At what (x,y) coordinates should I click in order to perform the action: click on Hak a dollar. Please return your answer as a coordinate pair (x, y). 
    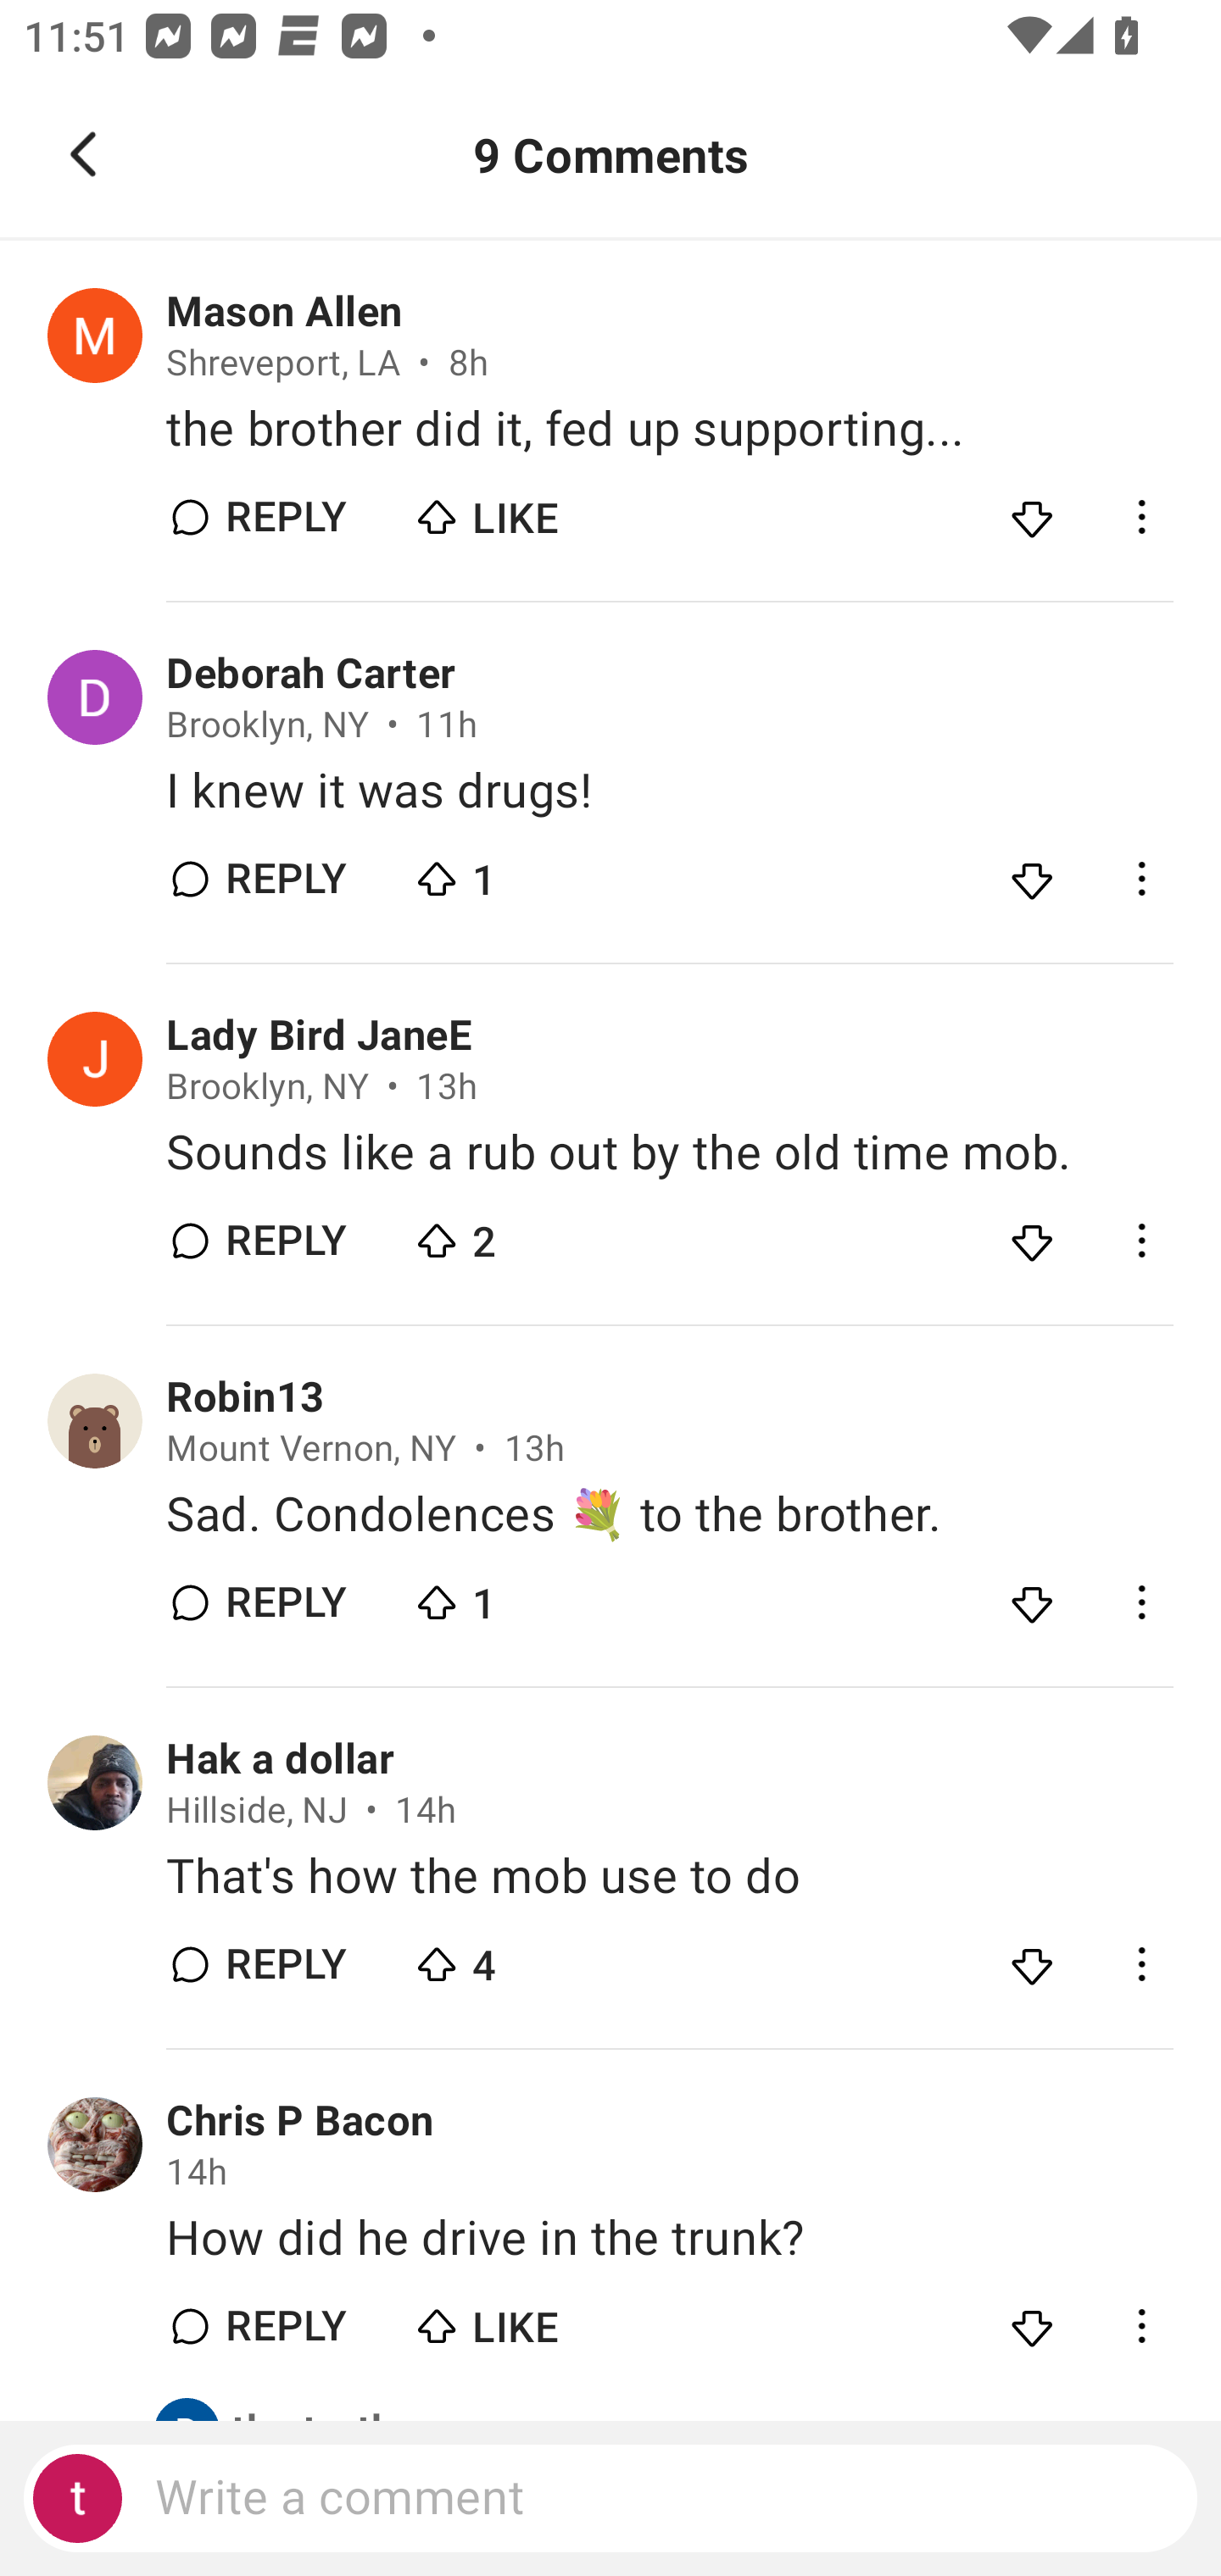
    Looking at the image, I should click on (280, 1759).